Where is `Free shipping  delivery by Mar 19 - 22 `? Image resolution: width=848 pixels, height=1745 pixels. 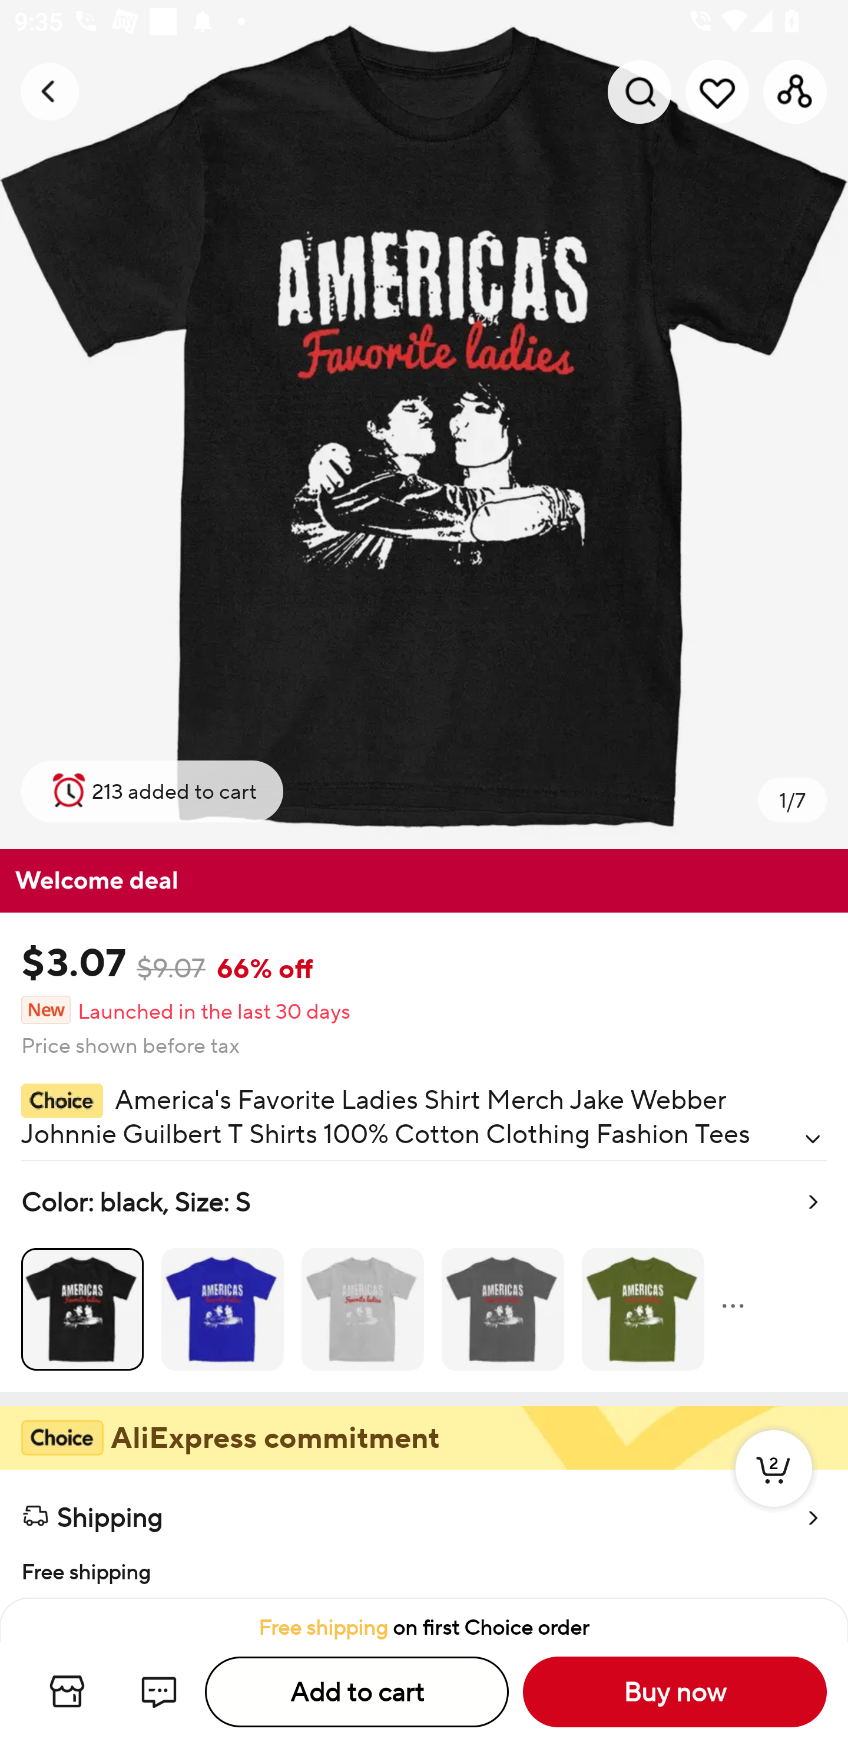 Free shipping  delivery by Mar 19 - 22  is located at coordinates (424, 1569).